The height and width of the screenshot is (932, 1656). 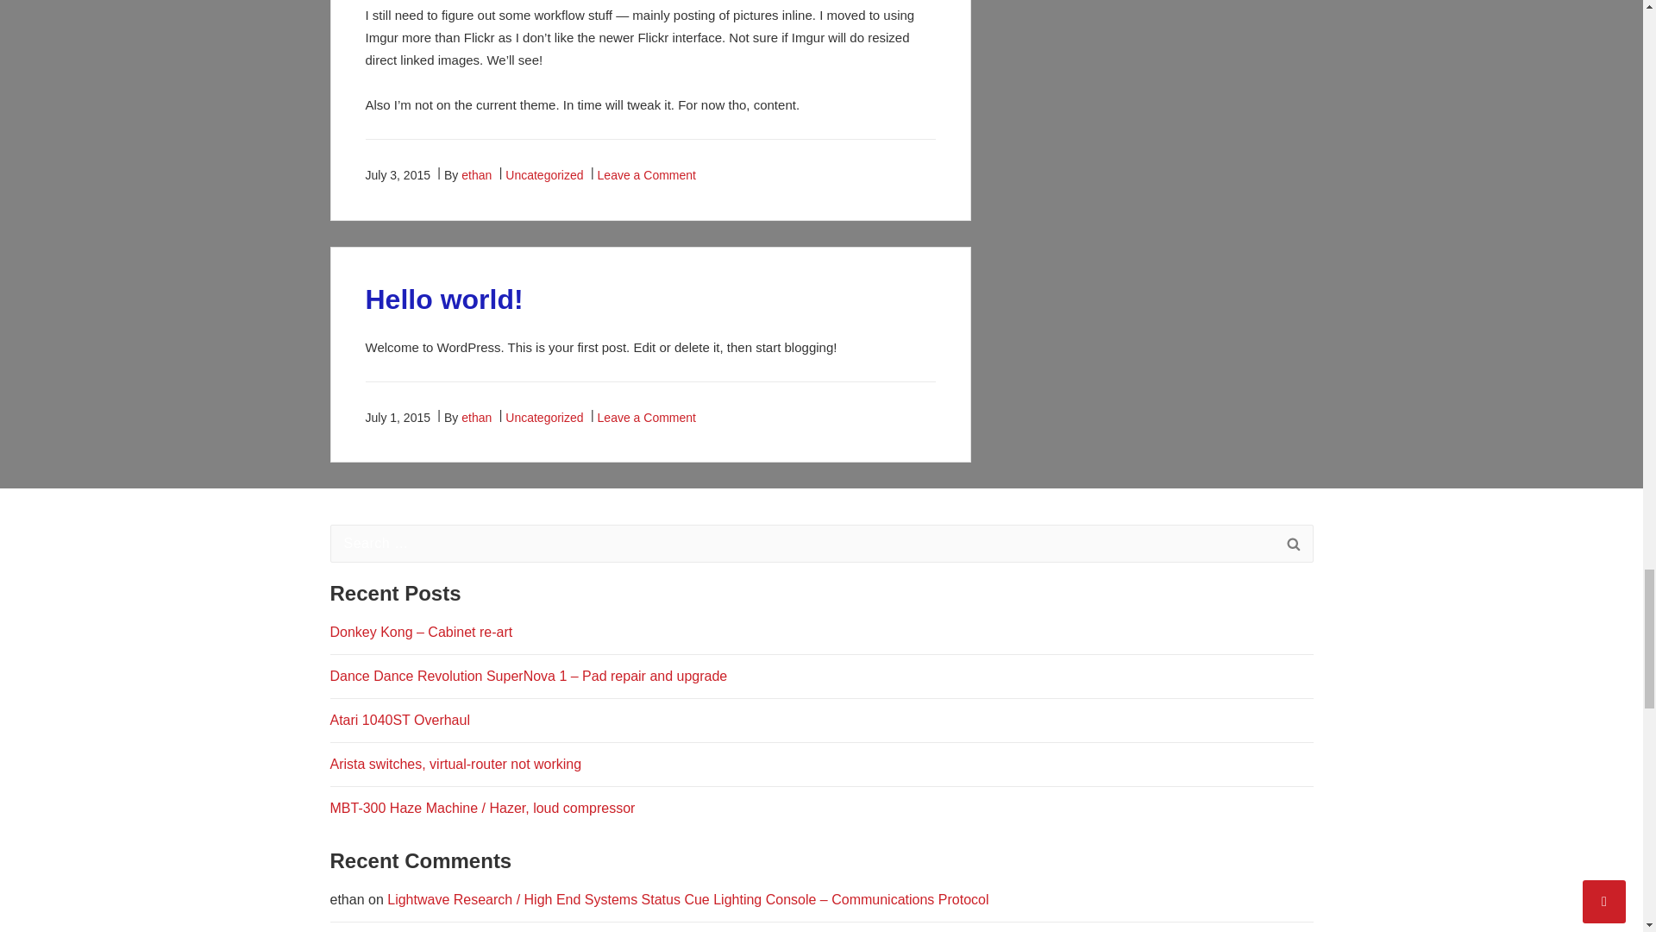 What do you see at coordinates (476, 174) in the screenshot?
I see `View all posts by ethan` at bounding box center [476, 174].